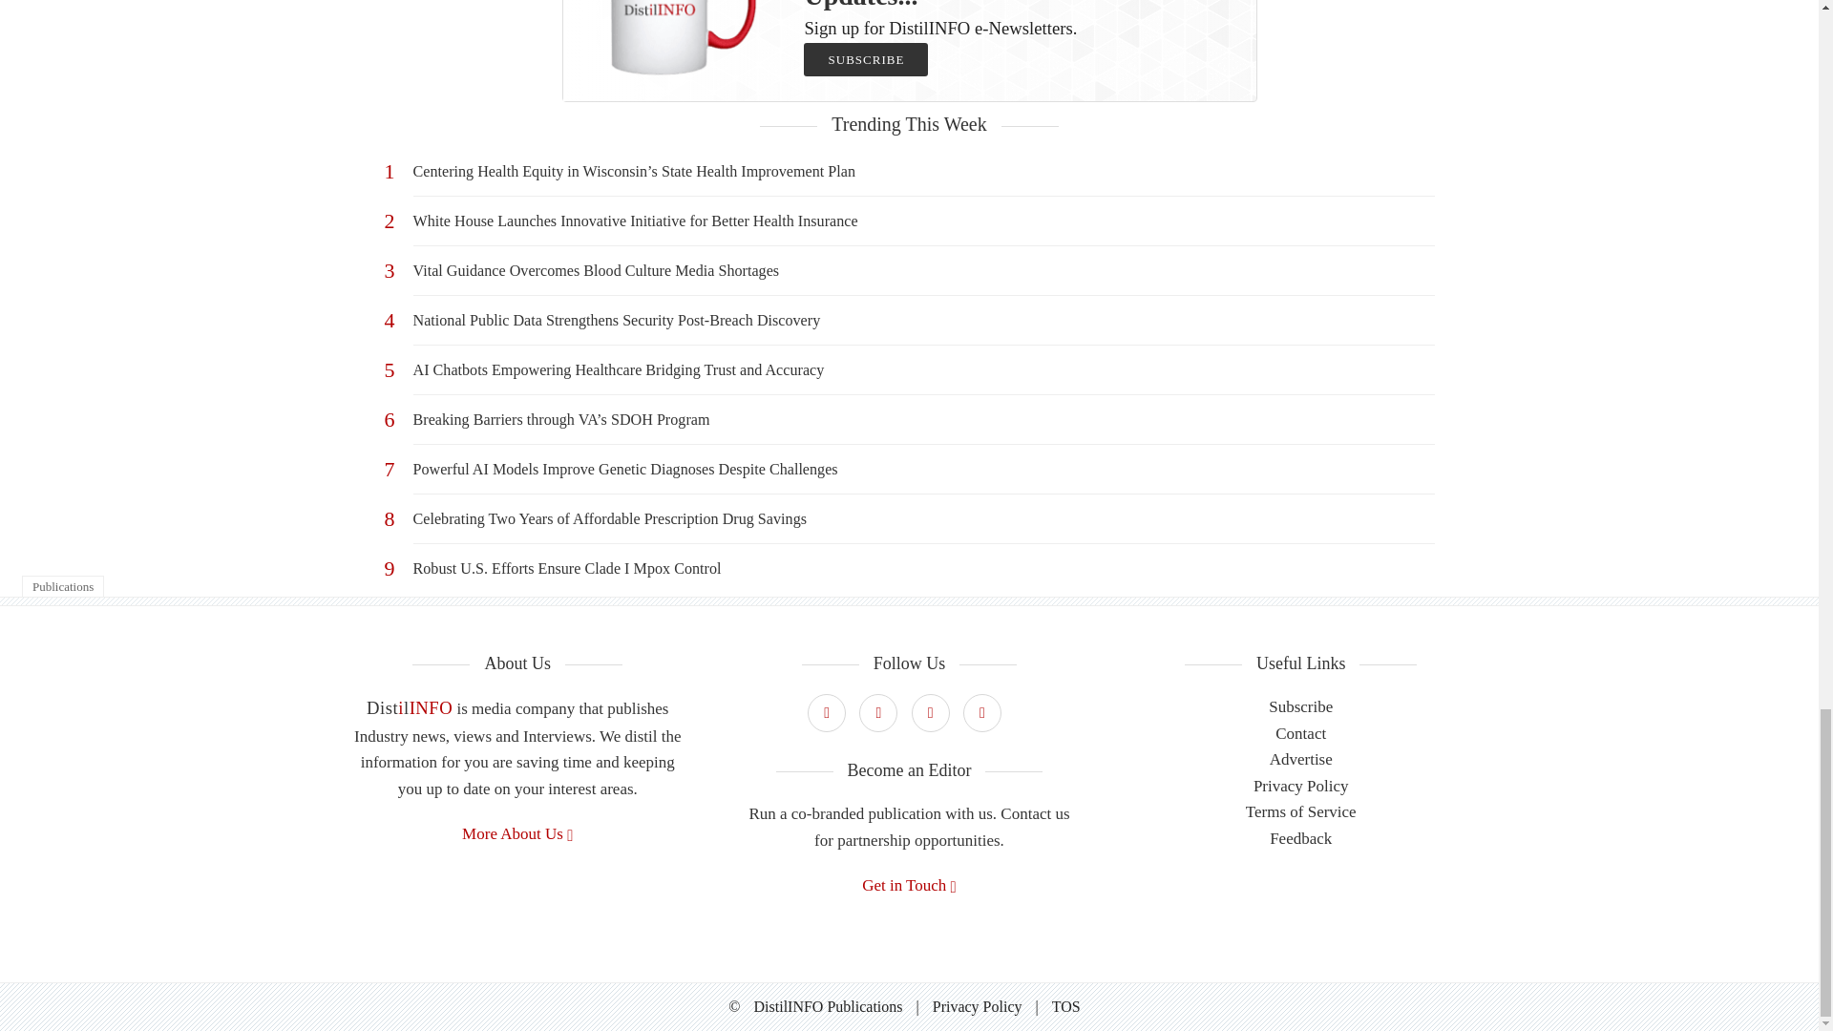 This screenshot has width=1833, height=1031. What do you see at coordinates (922, 270) in the screenshot?
I see `Vital Guidance Overcomes Blood Culture Media Shortages` at bounding box center [922, 270].